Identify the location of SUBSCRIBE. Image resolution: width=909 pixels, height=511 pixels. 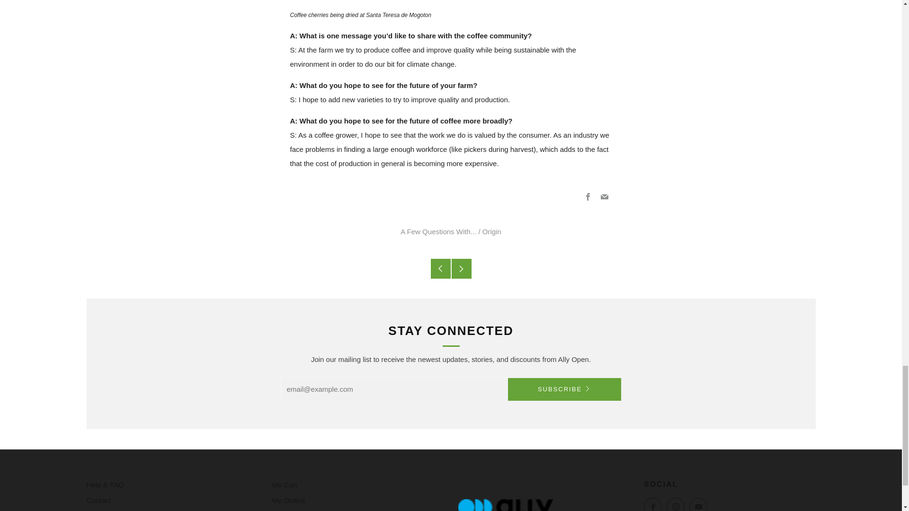
(564, 389).